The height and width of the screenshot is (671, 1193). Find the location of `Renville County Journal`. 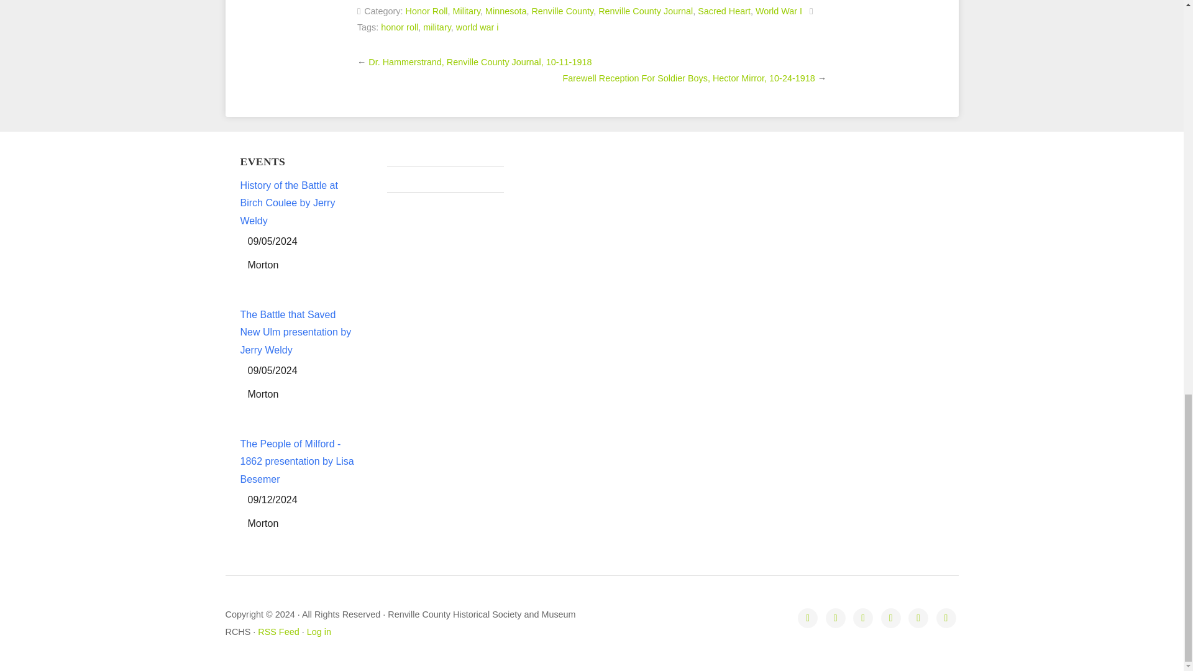

Renville County Journal is located at coordinates (646, 11).